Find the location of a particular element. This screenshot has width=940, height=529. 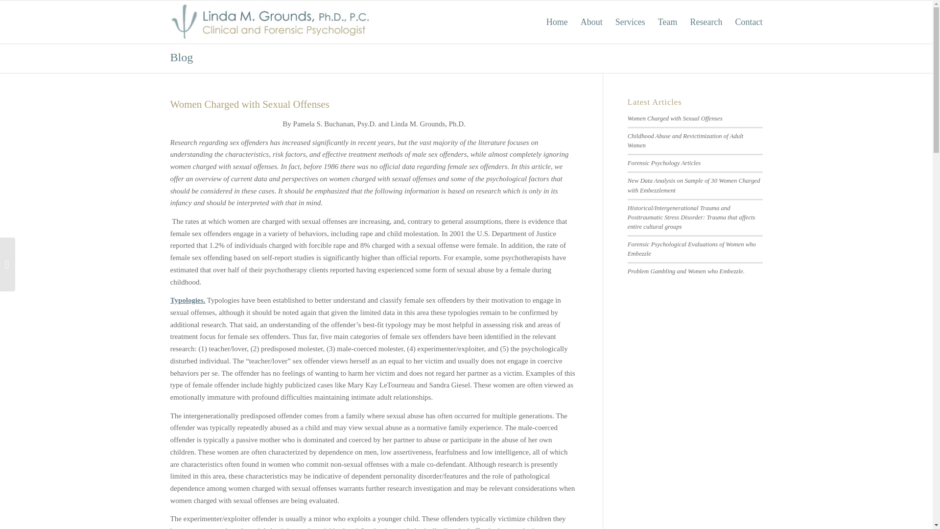

Research is located at coordinates (706, 22).